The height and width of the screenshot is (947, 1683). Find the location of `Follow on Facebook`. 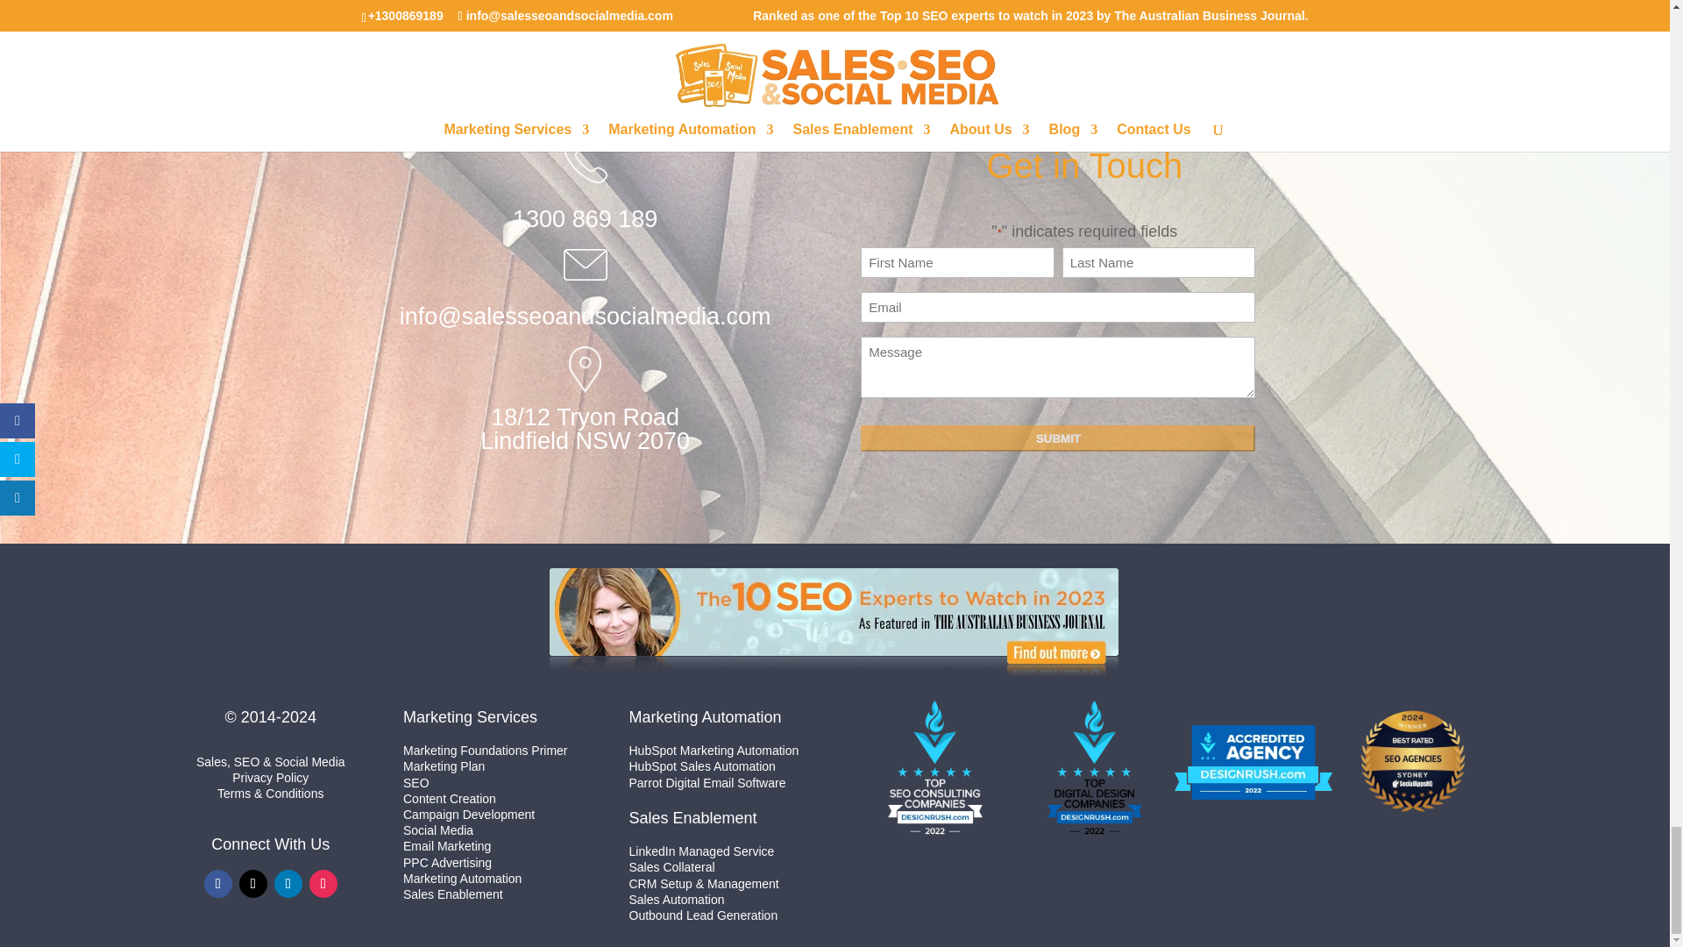

Follow on Facebook is located at coordinates (217, 884).